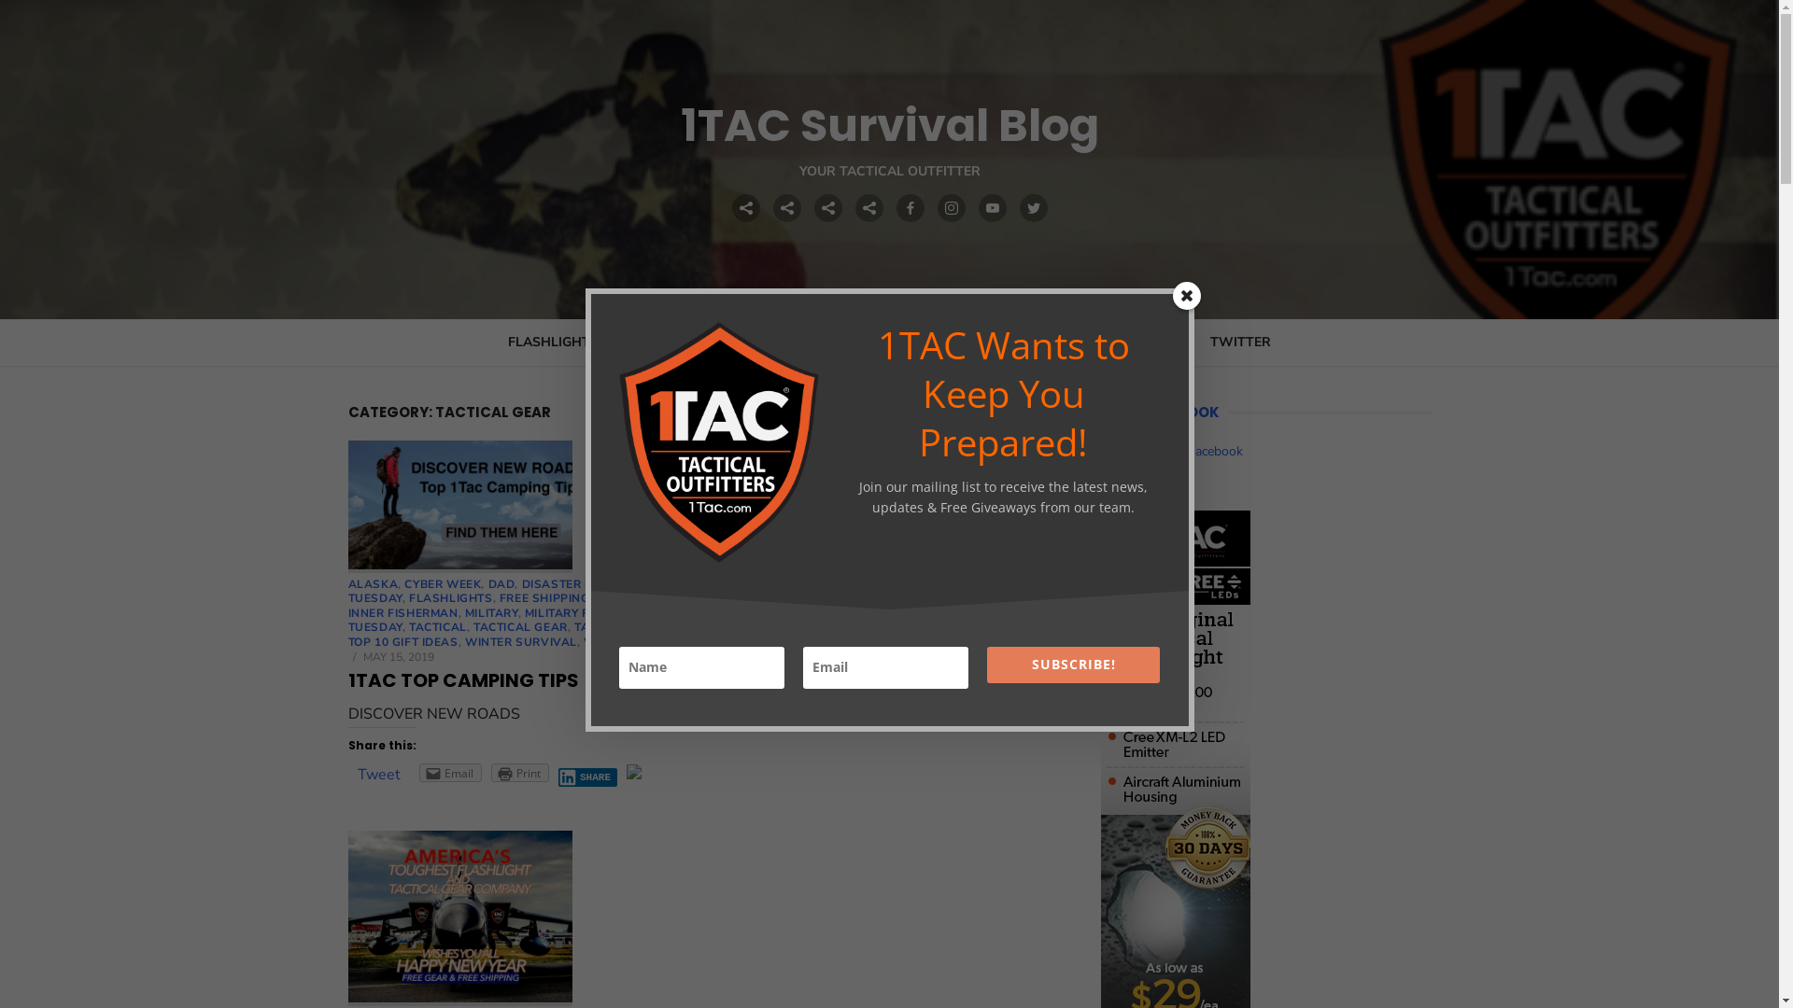 This screenshot has width=1793, height=1008. What do you see at coordinates (491, 613) in the screenshot?
I see `MILITARY` at bounding box center [491, 613].